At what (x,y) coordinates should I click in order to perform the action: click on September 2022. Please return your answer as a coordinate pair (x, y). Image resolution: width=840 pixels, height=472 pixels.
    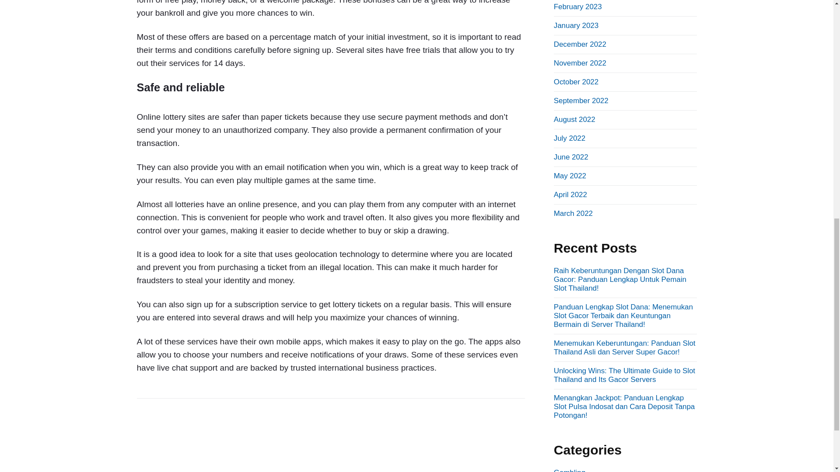
    Looking at the image, I should click on (581, 101).